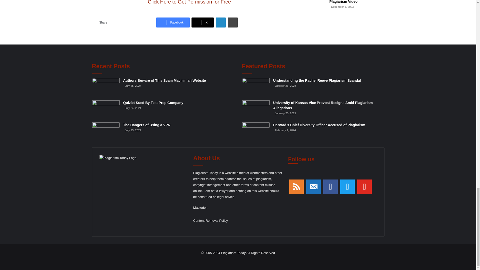  Describe the element at coordinates (232, 22) in the screenshot. I see `Print` at that location.